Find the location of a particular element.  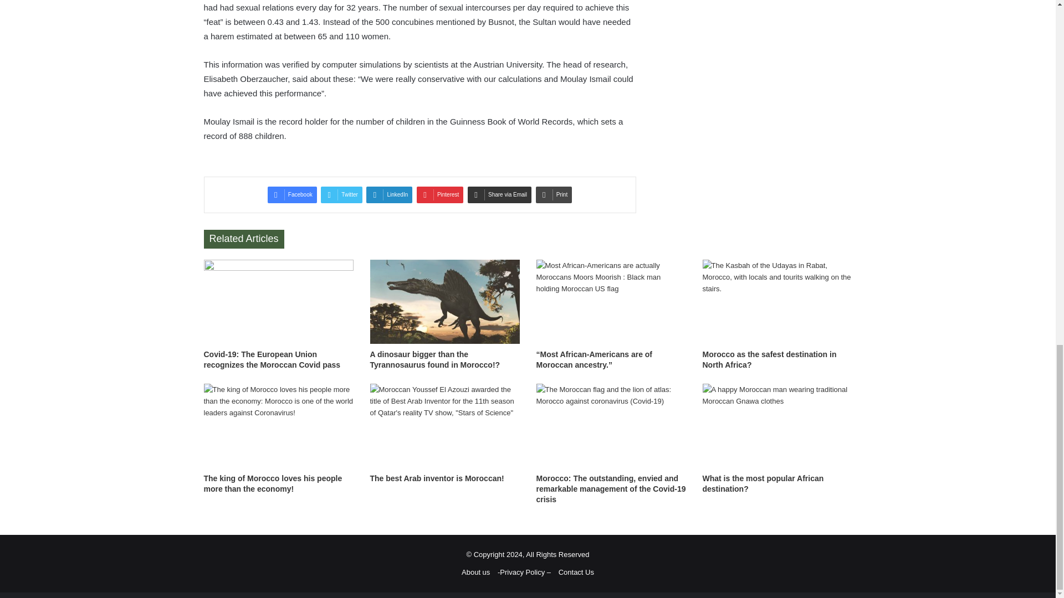

Share via Email is located at coordinates (499, 195).